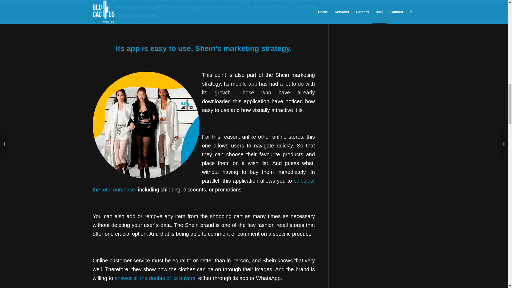 This screenshot has height=288, width=512. I want to click on calculate the total purchase, so click(204, 185).